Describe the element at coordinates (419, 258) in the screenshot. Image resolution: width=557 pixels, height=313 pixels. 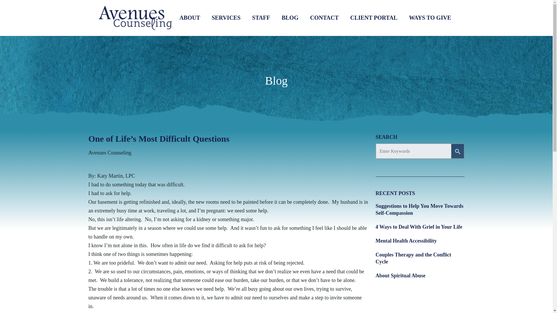
I see `Couples Therapy and the Conflict Cycle` at that location.